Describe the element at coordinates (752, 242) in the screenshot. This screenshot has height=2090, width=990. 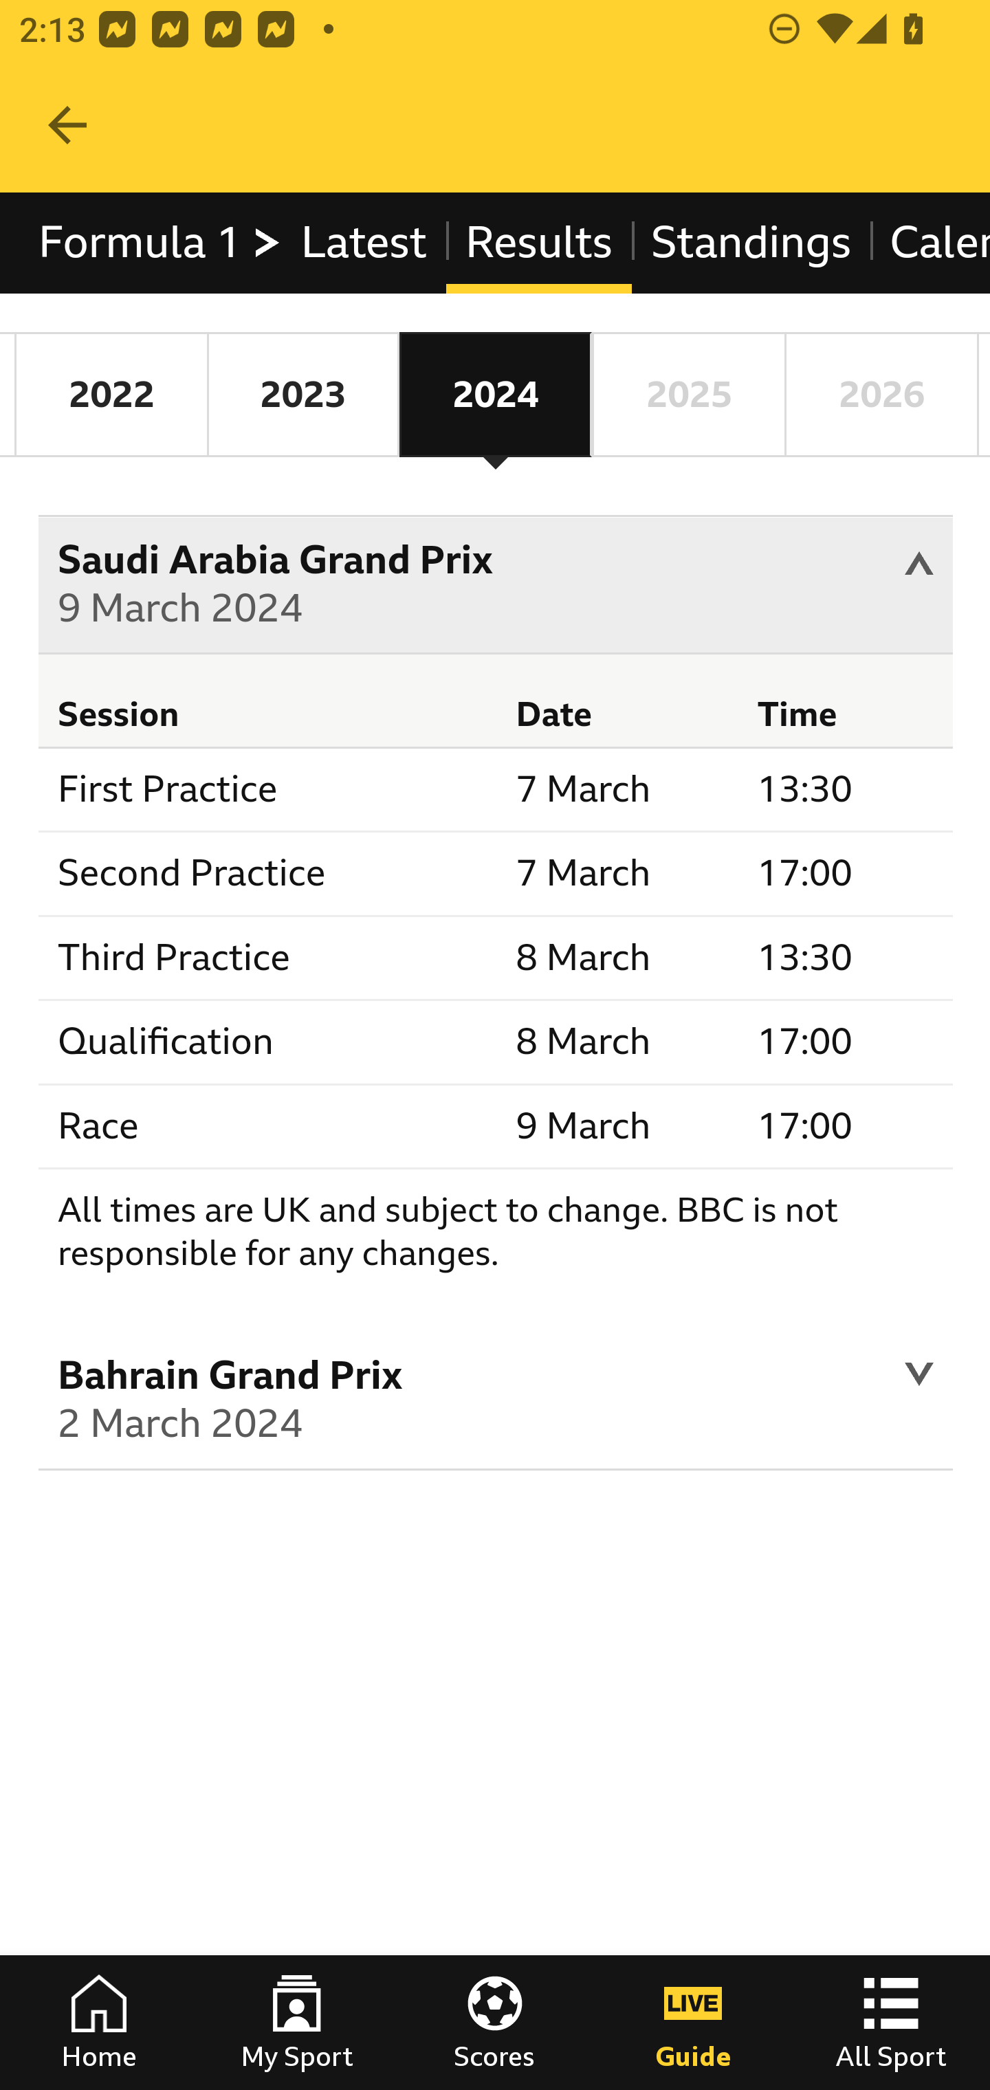
I see `Standings` at that location.